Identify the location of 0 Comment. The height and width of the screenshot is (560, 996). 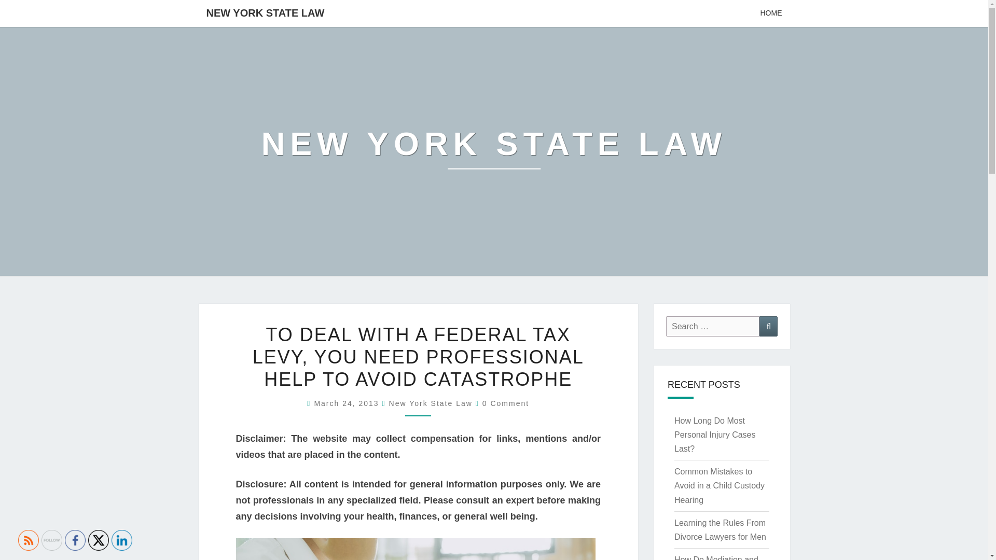
(505, 403).